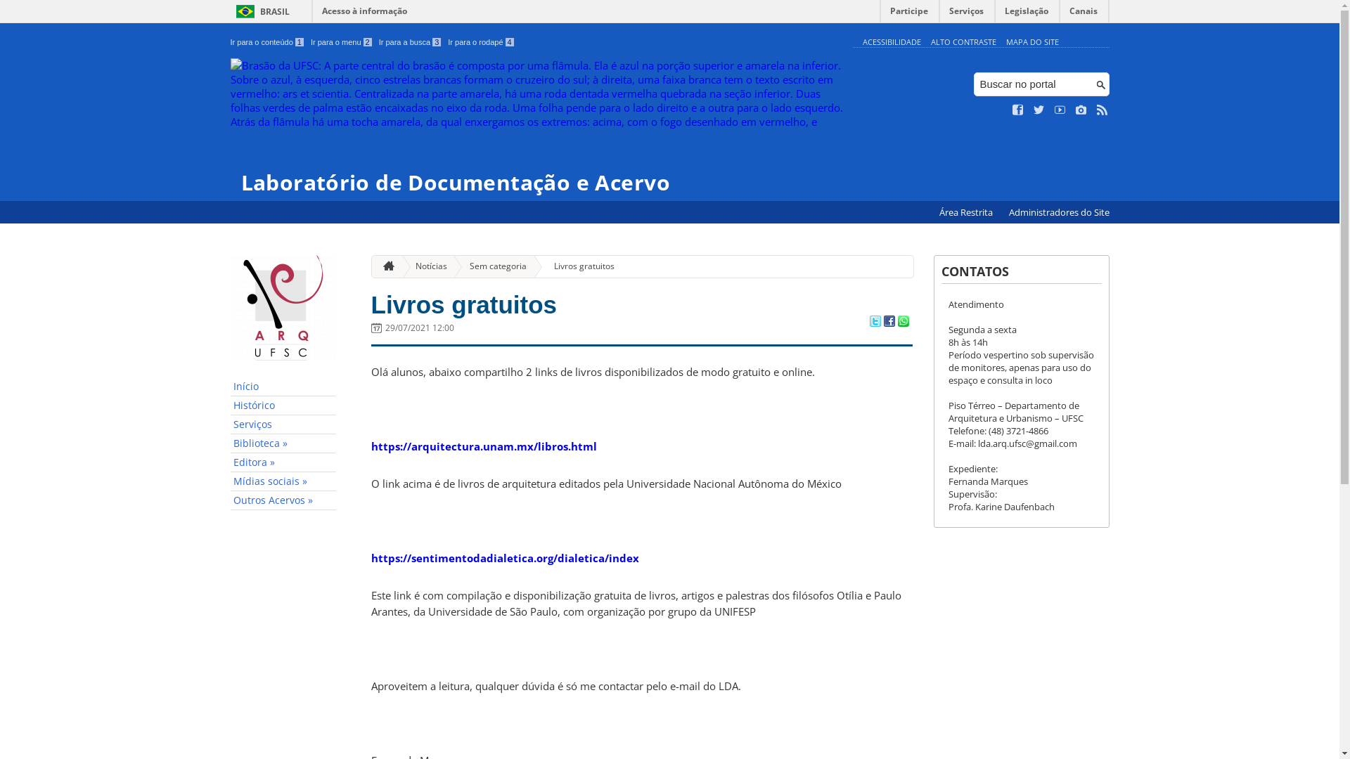 The image size is (1350, 759). What do you see at coordinates (492, 267) in the screenshot?
I see `Sem categoria` at bounding box center [492, 267].